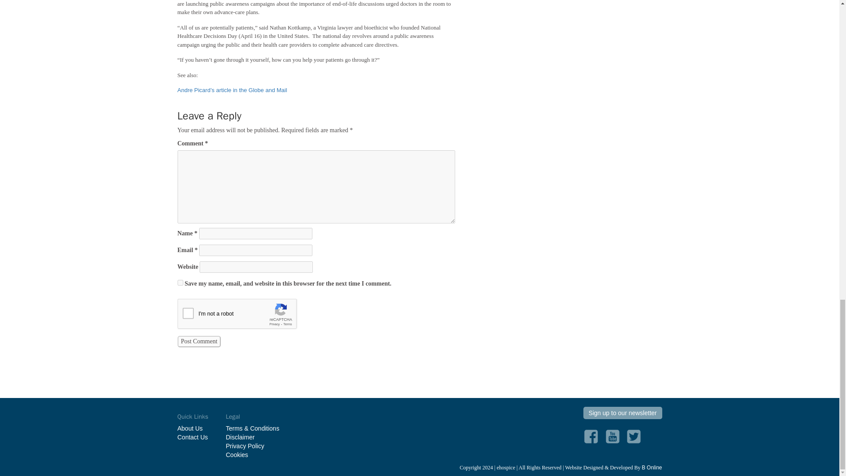 This screenshot has height=476, width=846. Describe the element at coordinates (180, 283) in the screenshot. I see `yes` at that location.